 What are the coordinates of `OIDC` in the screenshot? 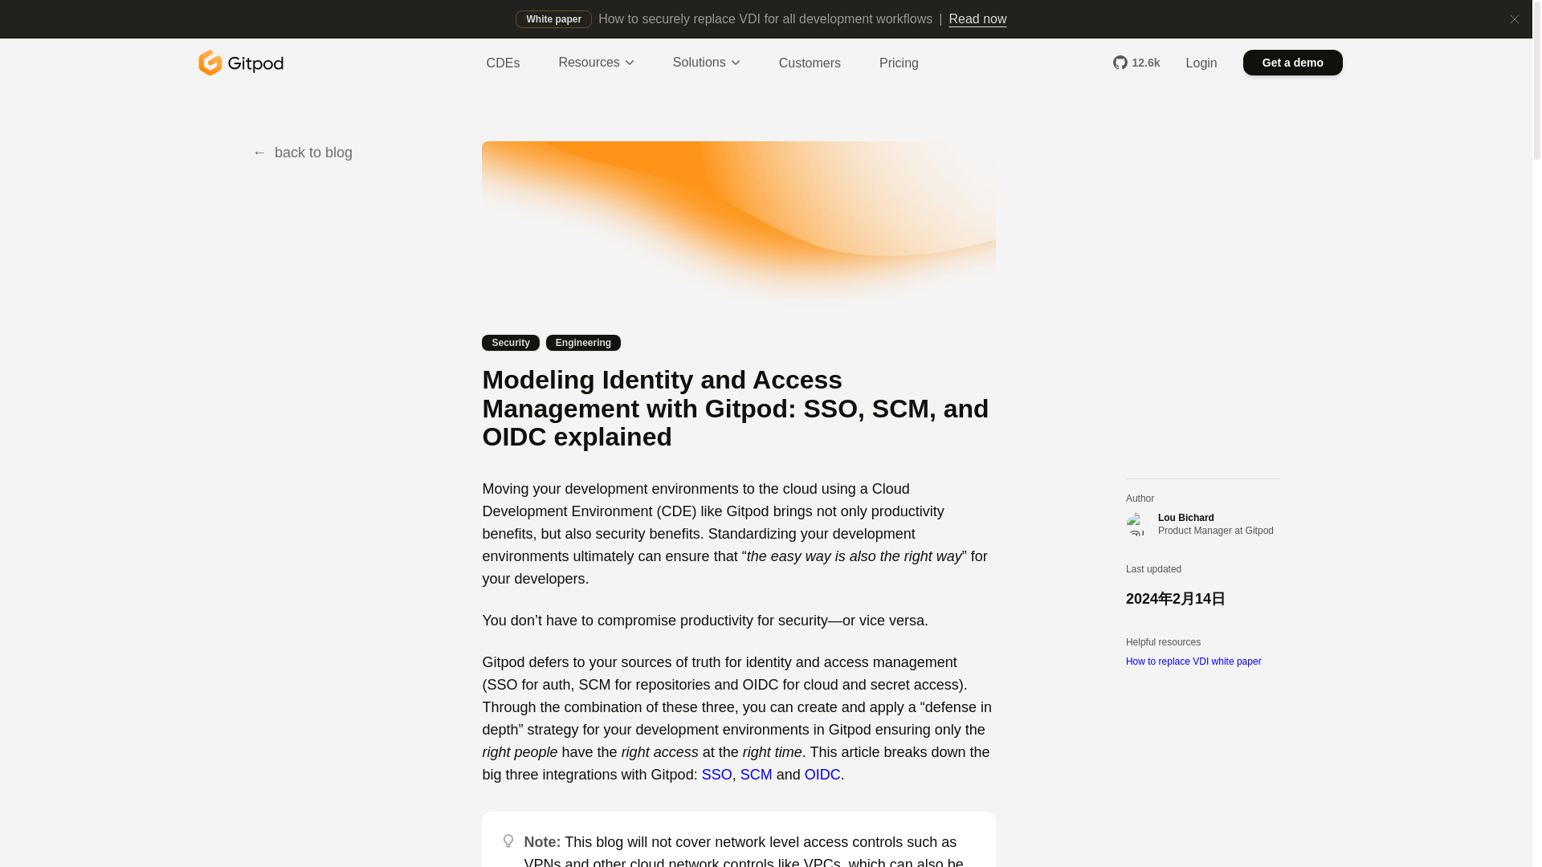 It's located at (822, 774).